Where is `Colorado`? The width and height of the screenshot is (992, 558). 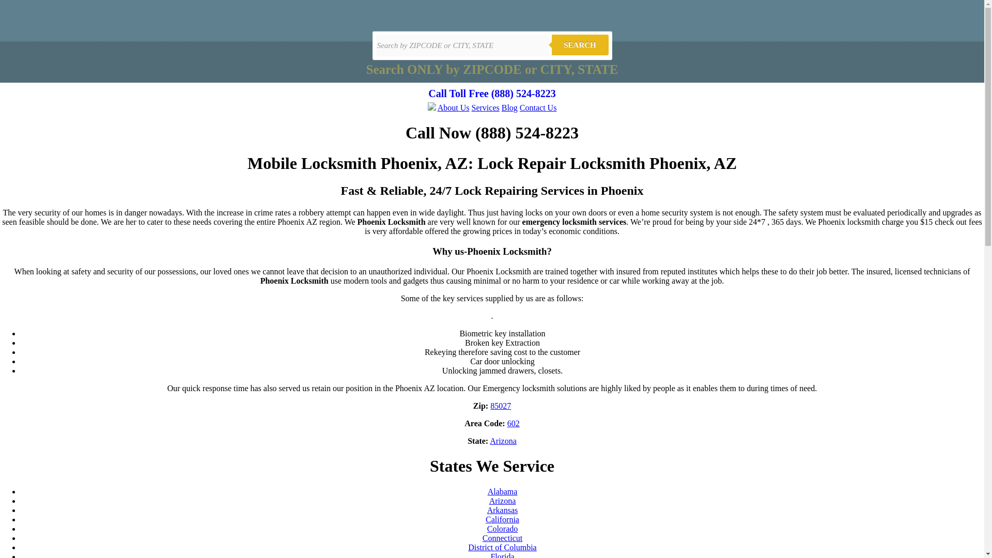
Colorado is located at coordinates (502, 529).